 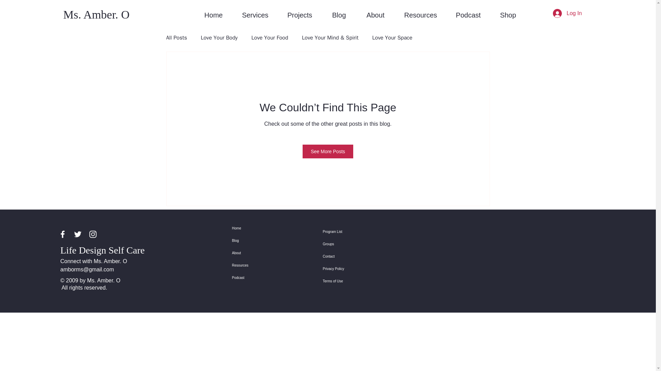 I want to click on Home, so click(x=213, y=15).